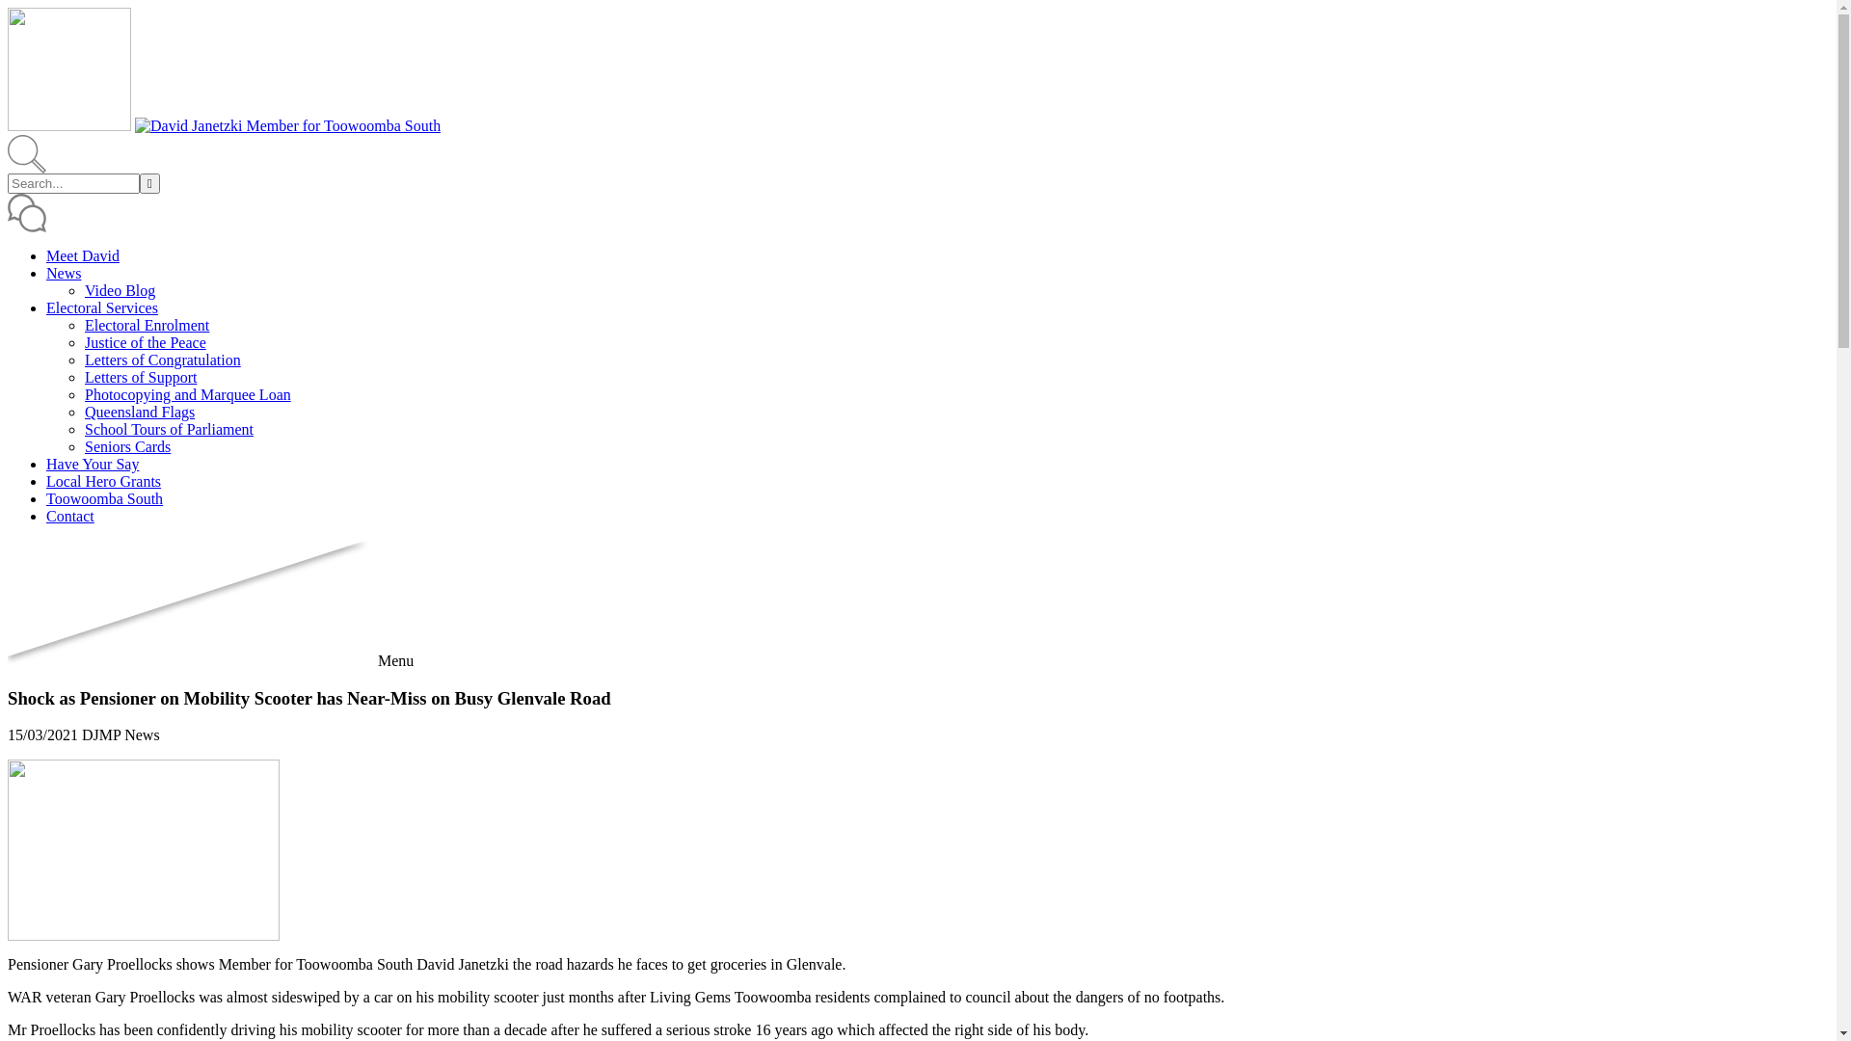  What do you see at coordinates (170, 430) in the screenshot?
I see `School Tours of Parliament` at bounding box center [170, 430].